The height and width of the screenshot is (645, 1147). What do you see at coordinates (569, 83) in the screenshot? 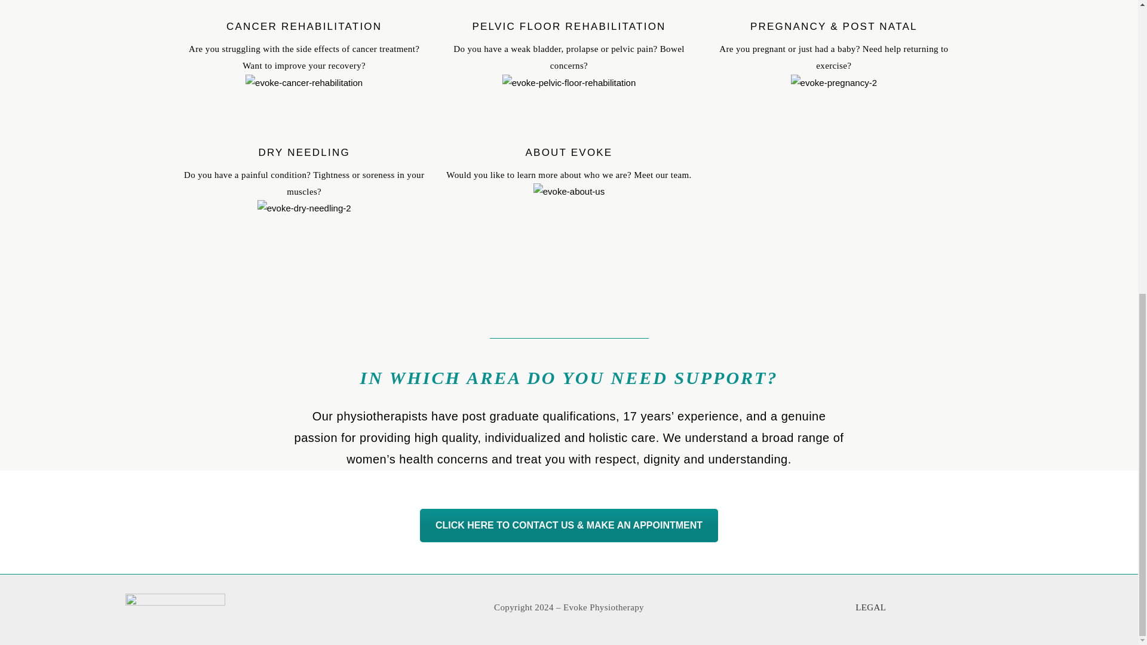
I see `evoke-pelvic-floor-rehabilitation` at bounding box center [569, 83].